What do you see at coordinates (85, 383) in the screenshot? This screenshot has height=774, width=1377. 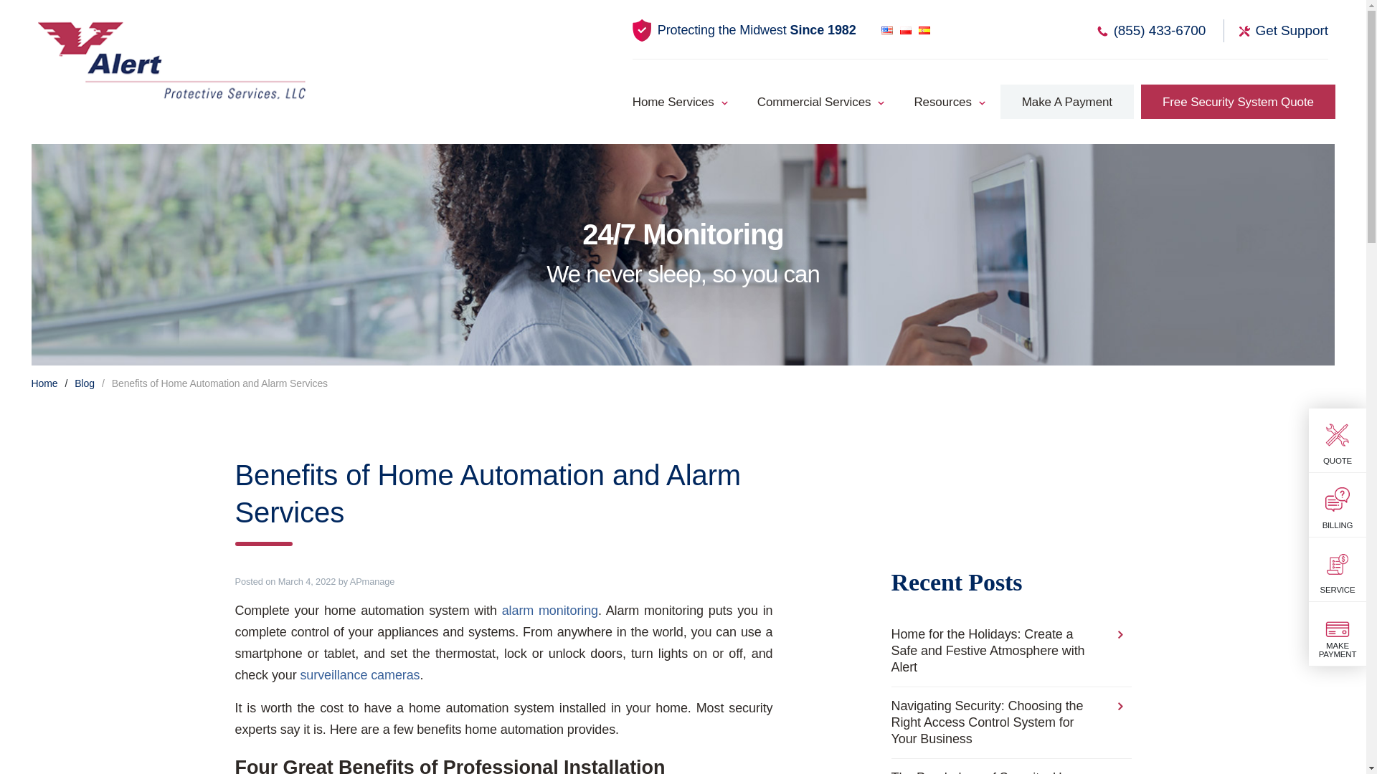 I see `Blog` at bounding box center [85, 383].